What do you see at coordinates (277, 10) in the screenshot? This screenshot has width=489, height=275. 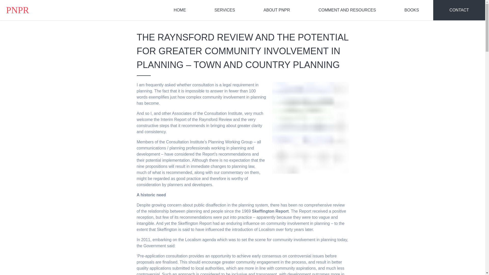 I see `ABOUT PNPR` at bounding box center [277, 10].